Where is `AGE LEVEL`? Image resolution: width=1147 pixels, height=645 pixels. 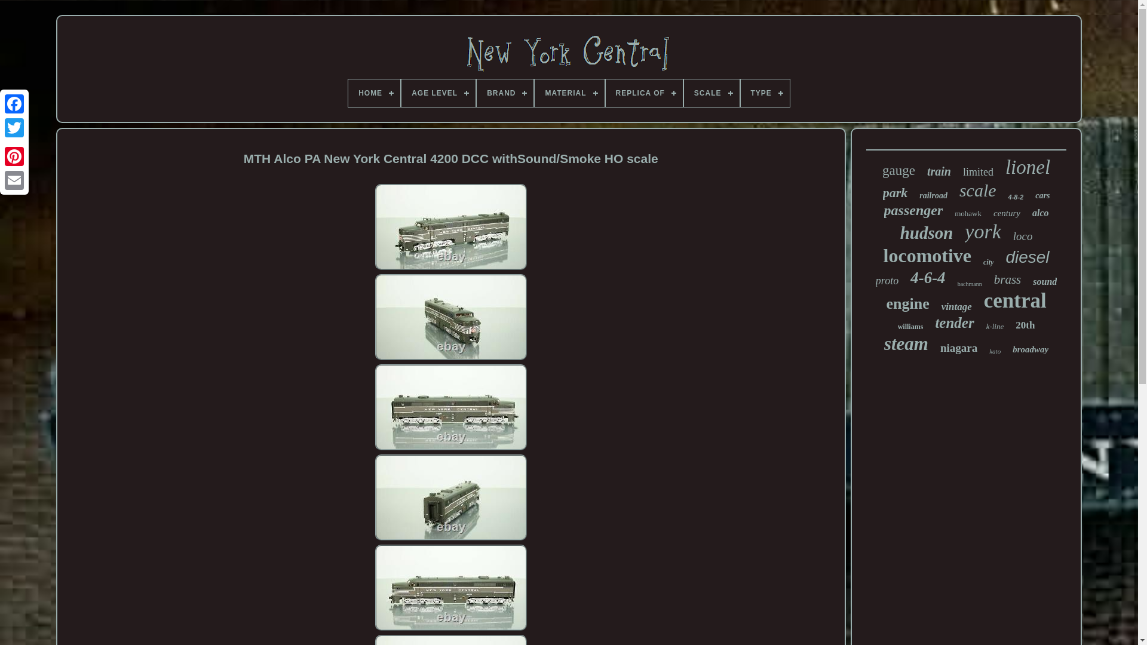
AGE LEVEL is located at coordinates (438, 93).